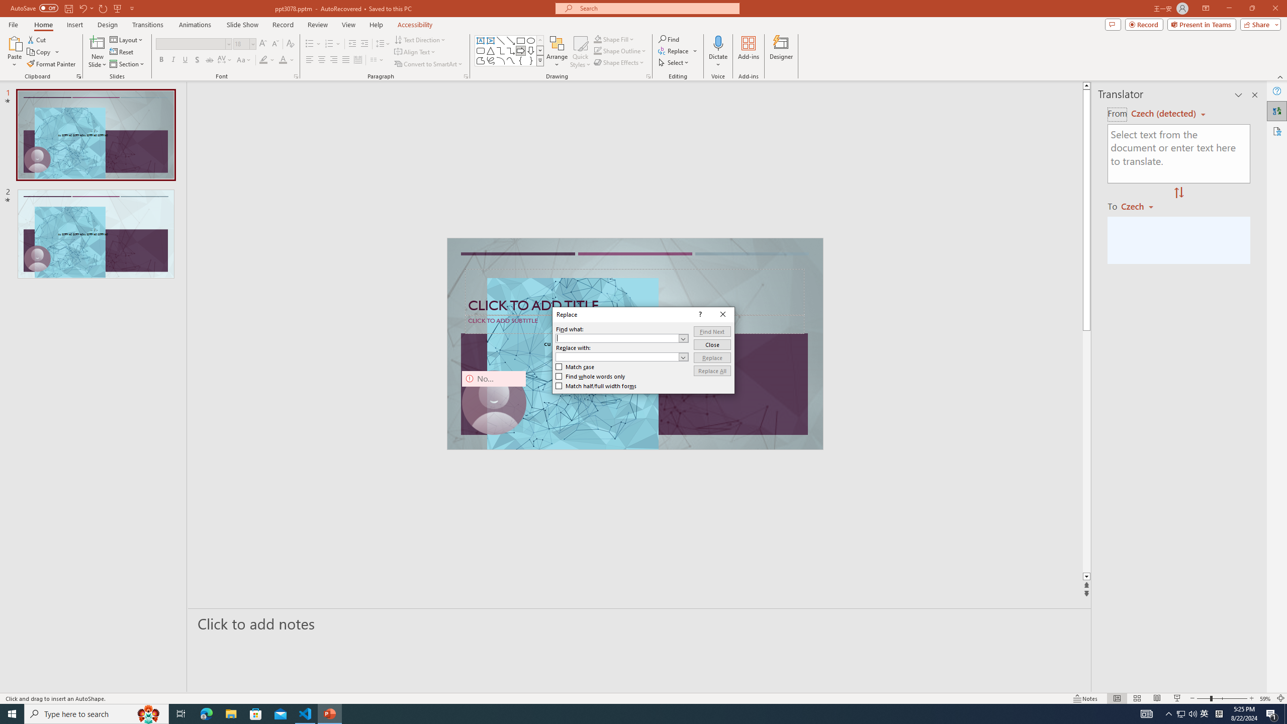 Image resolution: width=1287 pixels, height=724 pixels. I want to click on Right Brace, so click(1180, 714).